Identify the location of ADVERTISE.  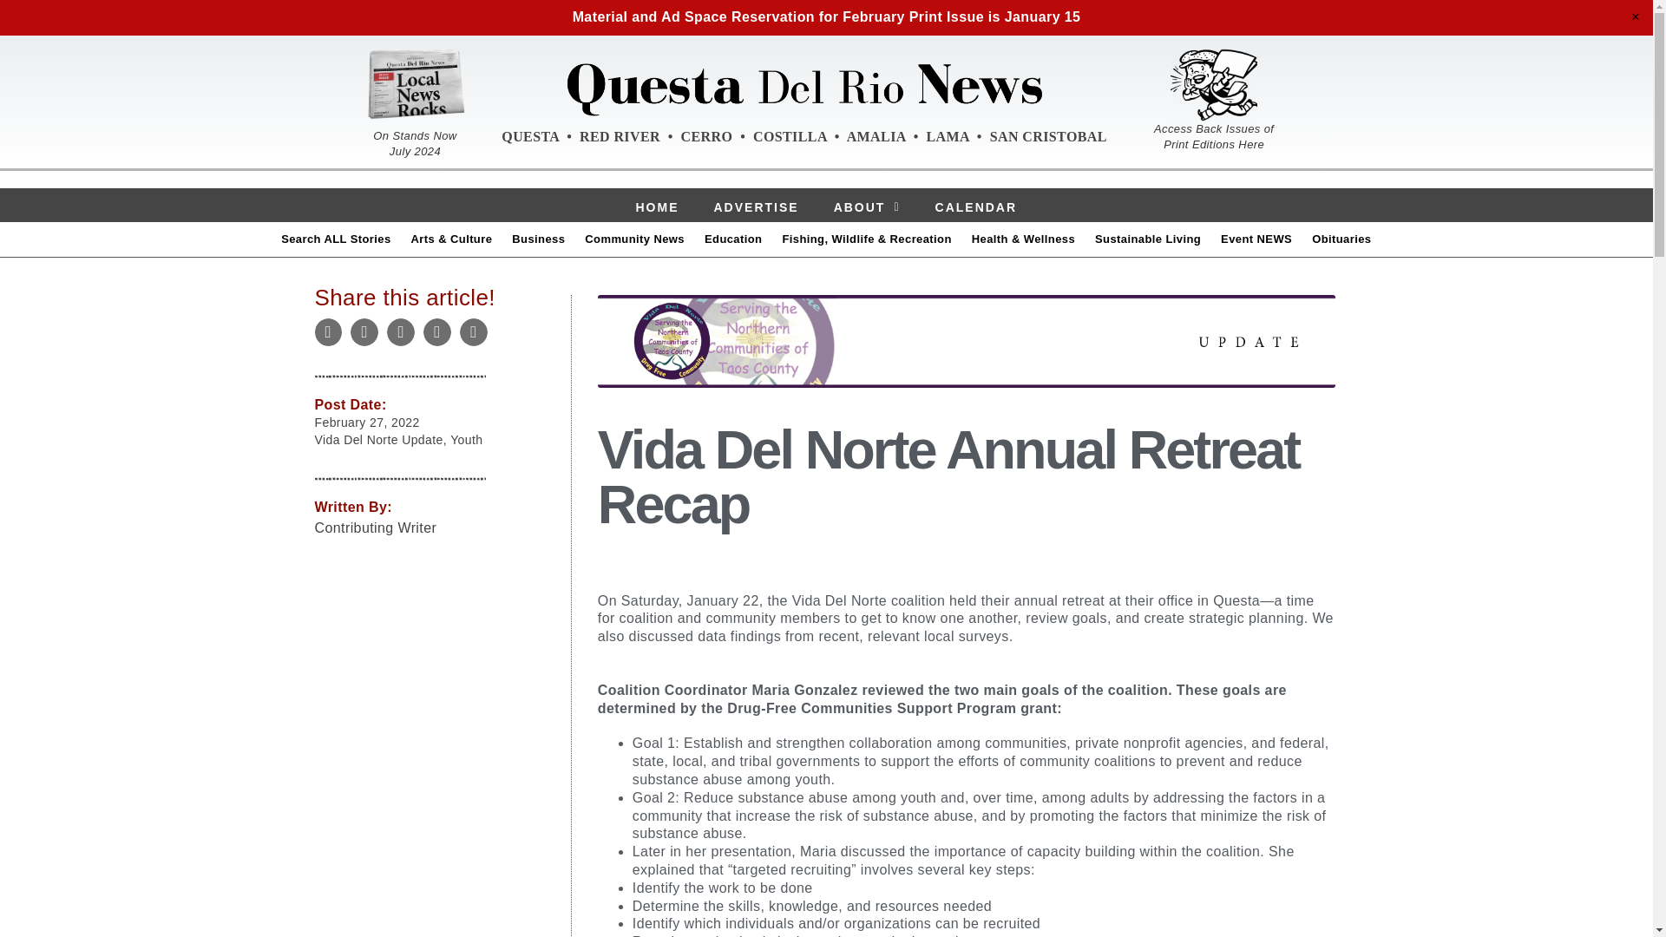
(755, 208).